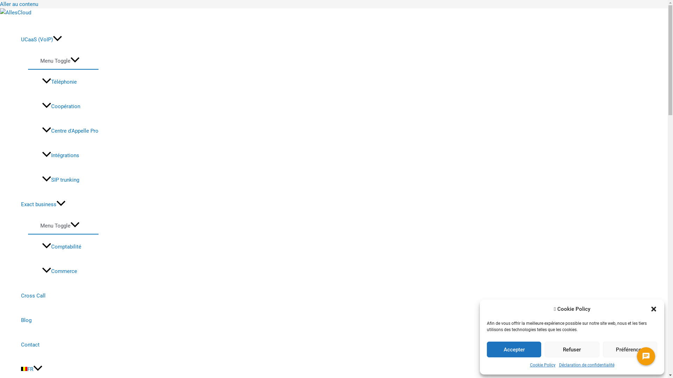 This screenshot has width=673, height=378. Describe the element at coordinates (19, 4) in the screenshot. I see `Aller au contenu` at that location.